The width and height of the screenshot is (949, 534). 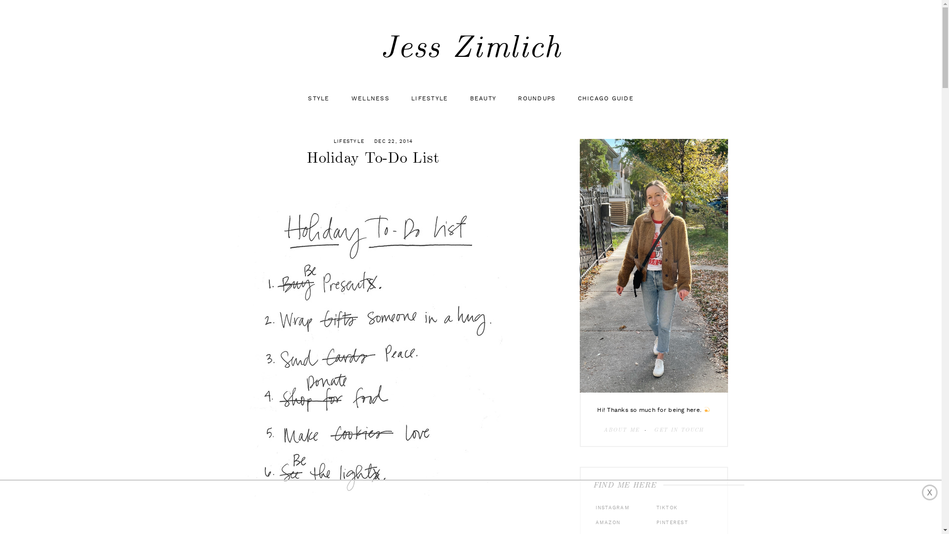 I want to click on LIFESTYLE, so click(x=430, y=99).